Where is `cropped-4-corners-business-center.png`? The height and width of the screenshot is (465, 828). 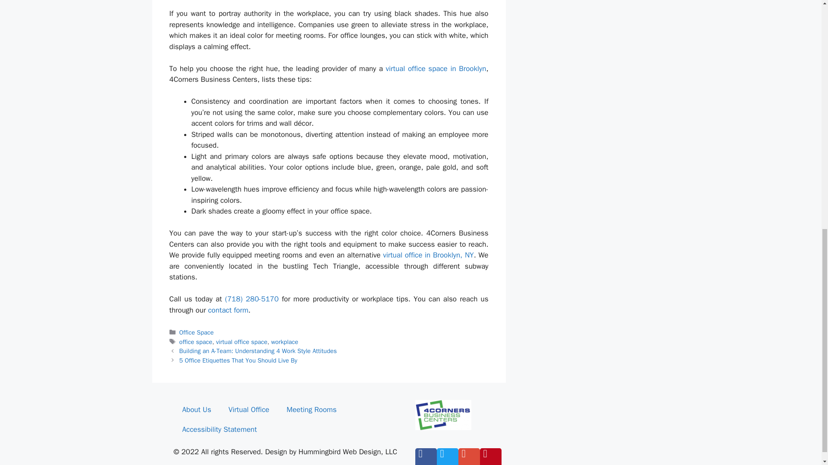
cropped-4-corners-business-center.png is located at coordinates (442, 415).